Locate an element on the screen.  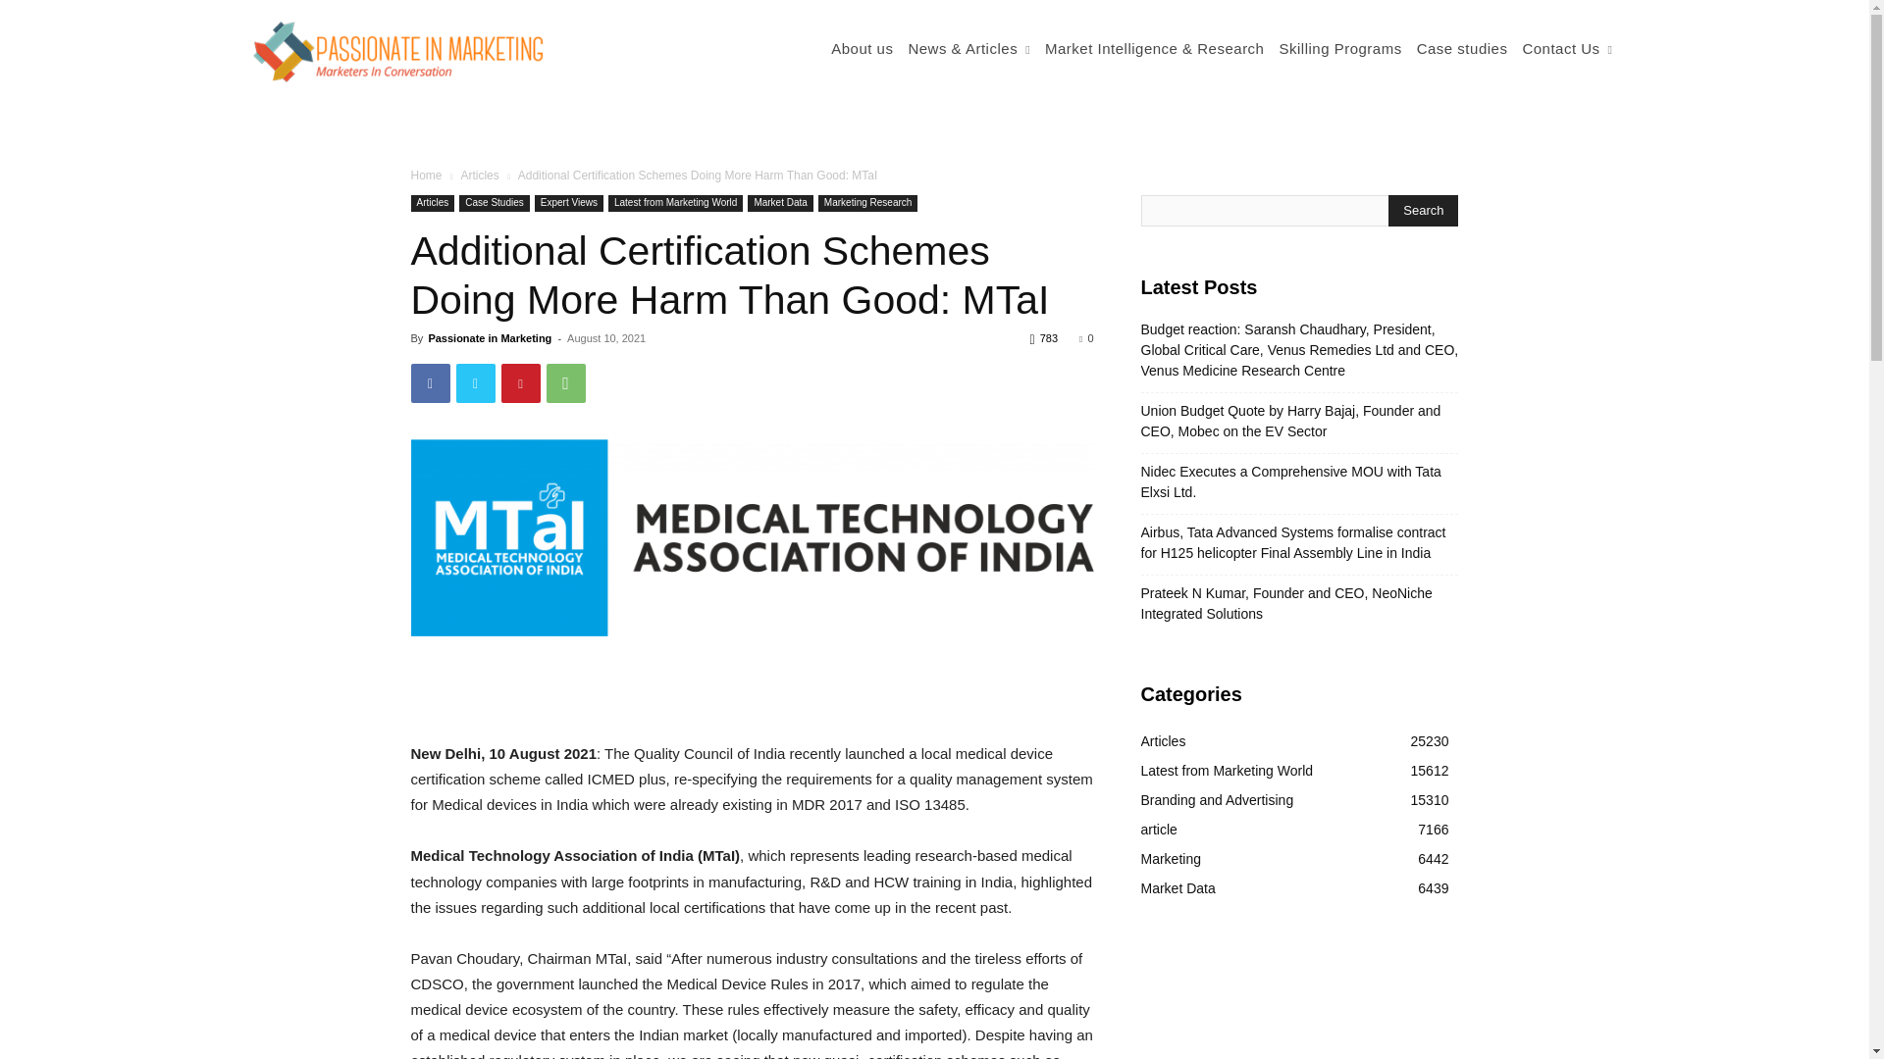
Facebook is located at coordinates (430, 383).